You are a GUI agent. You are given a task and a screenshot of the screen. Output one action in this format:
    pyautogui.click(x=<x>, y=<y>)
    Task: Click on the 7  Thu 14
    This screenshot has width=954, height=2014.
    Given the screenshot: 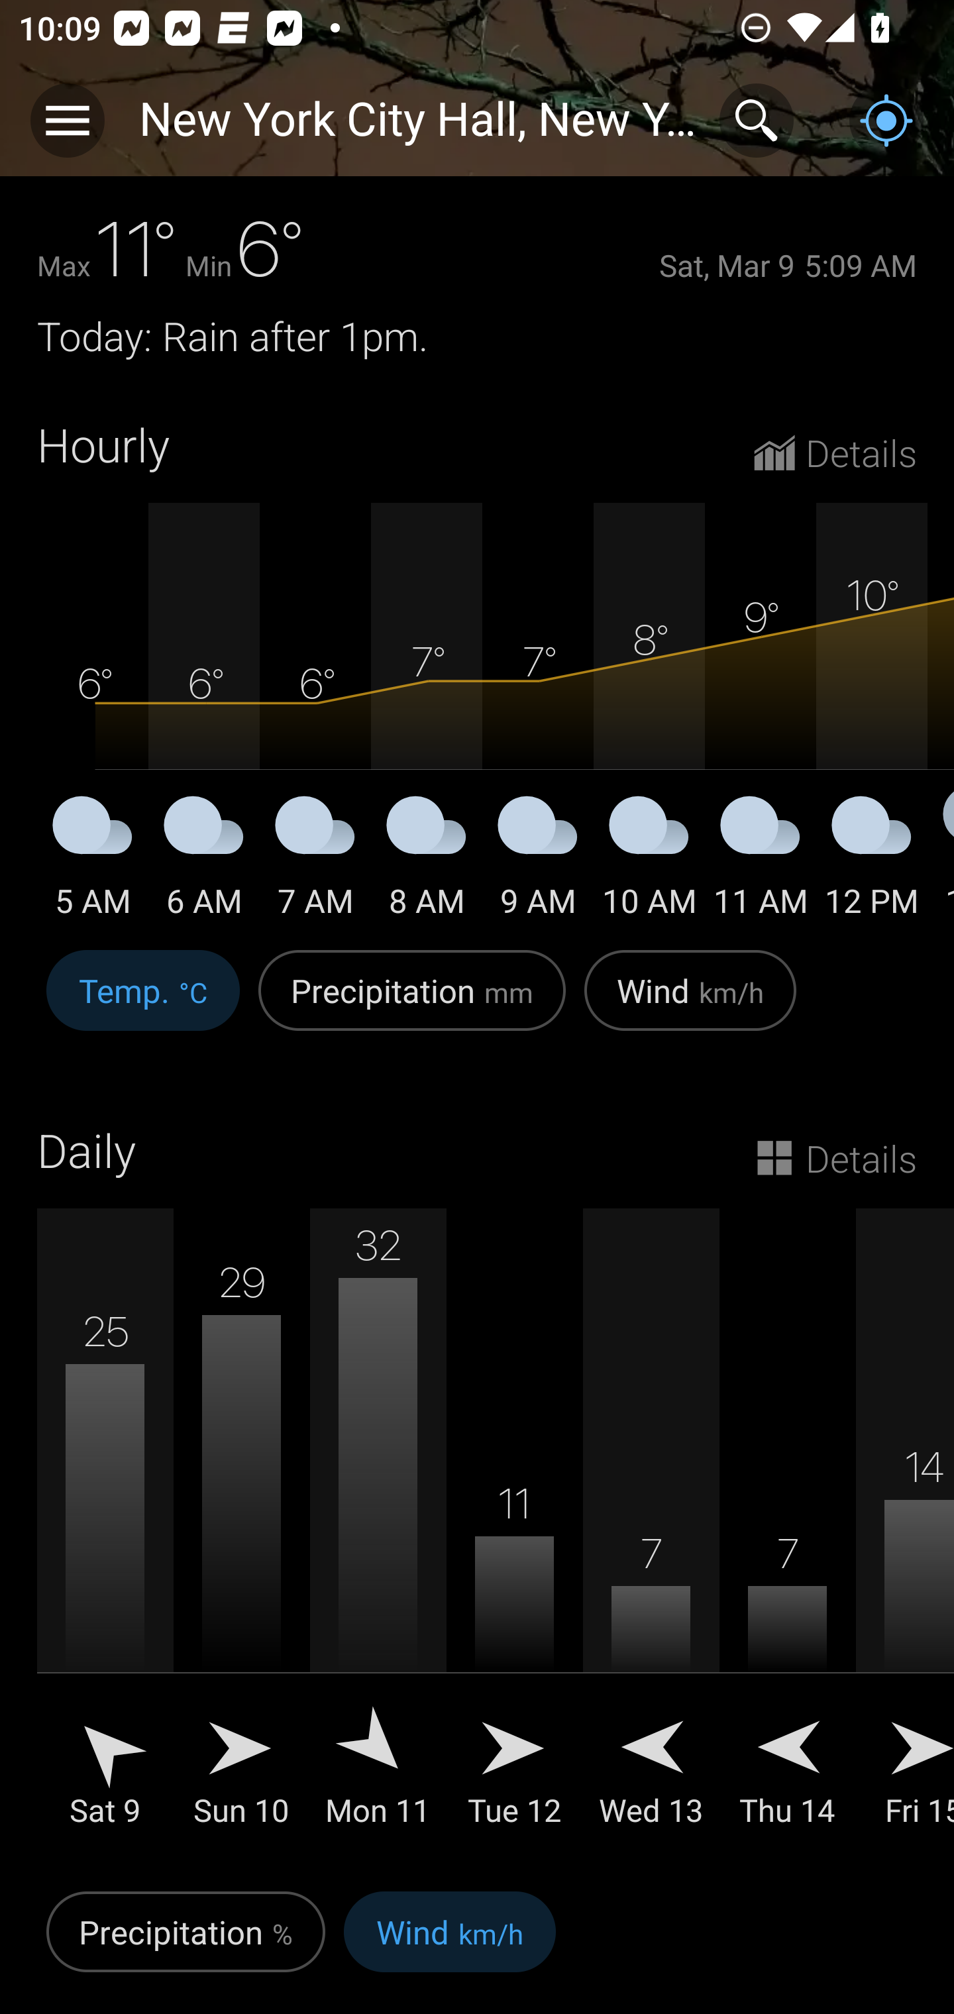 What is the action you would take?
    pyautogui.click(x=787, y=1536)
    